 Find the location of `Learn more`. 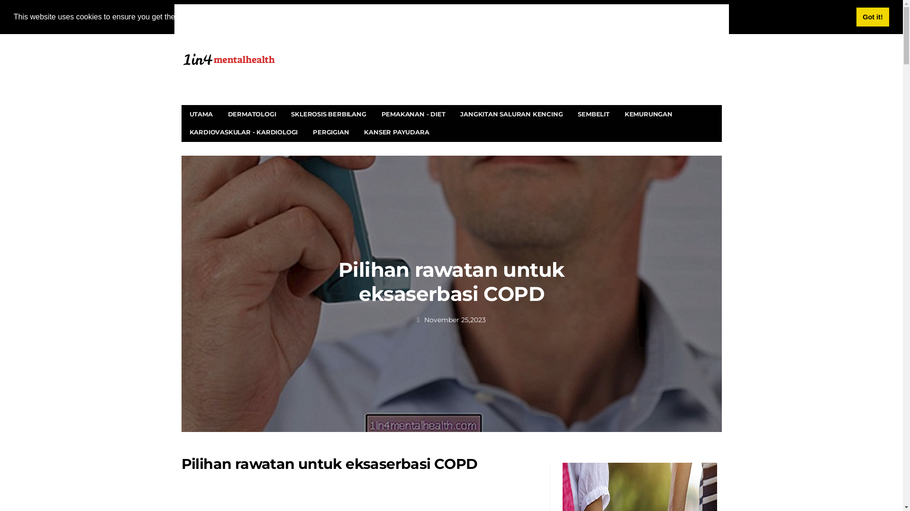

Learn more is located at coordinates (307, 17).